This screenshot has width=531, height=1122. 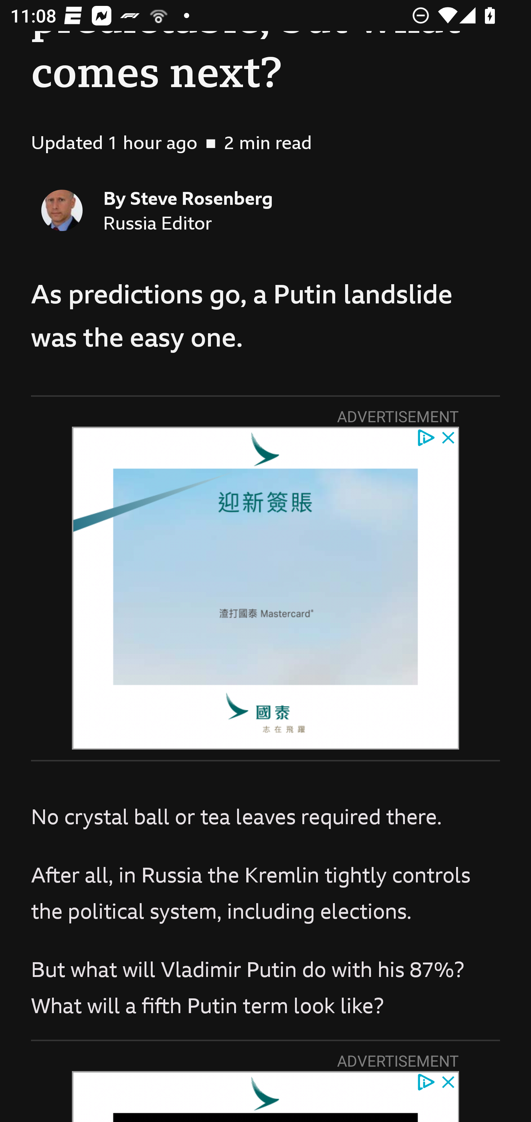 What do you see at coordinates (426, 437) in the screenshot?
I see `privacy_small` at bounding box center [426, 437].